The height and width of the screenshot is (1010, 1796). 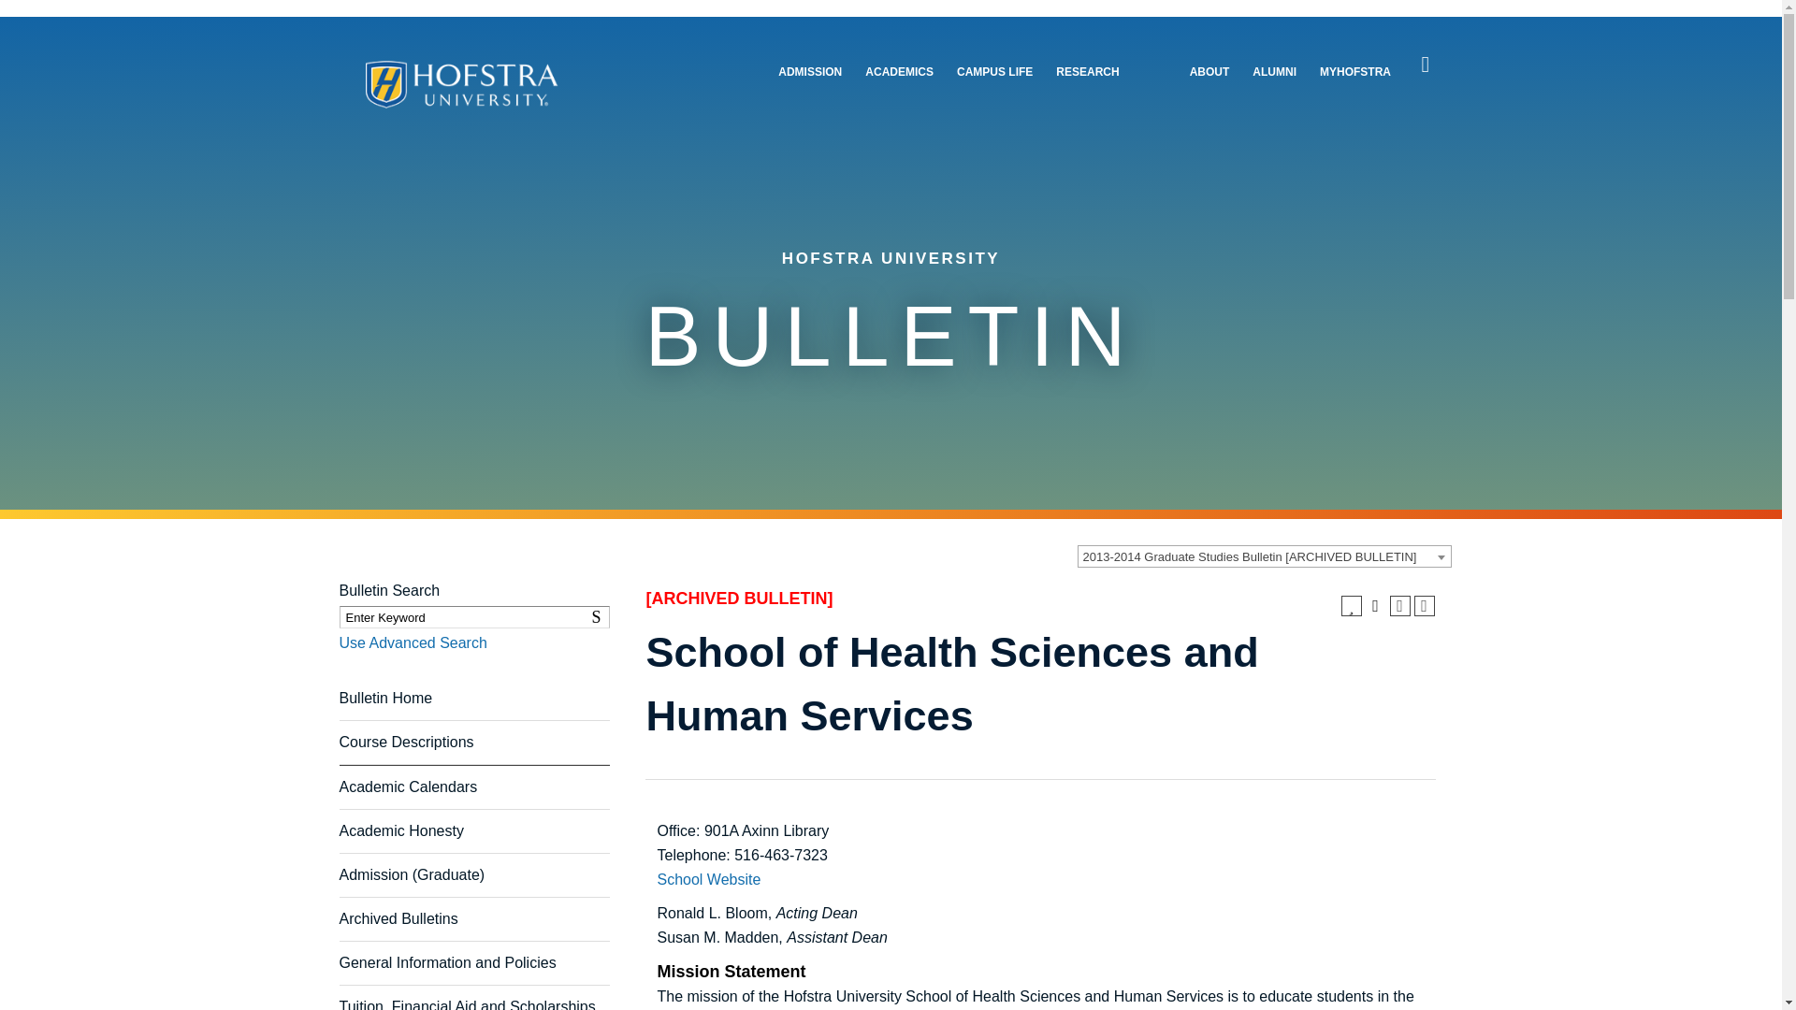 I want to click on General Information and Policies, so click(x=447, y=961).